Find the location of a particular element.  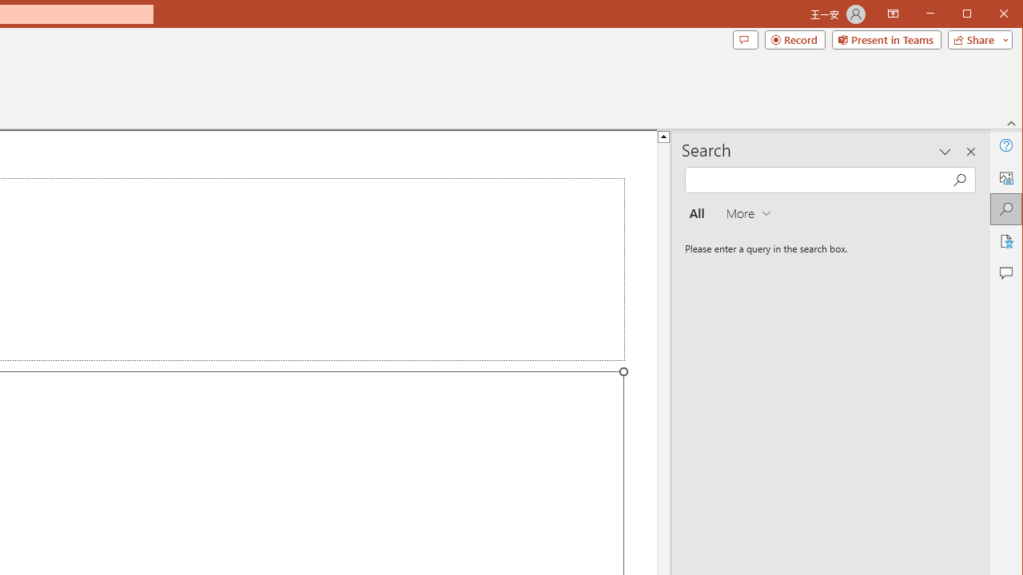

Ribbon Display Options is located at coordinates (893, 14).